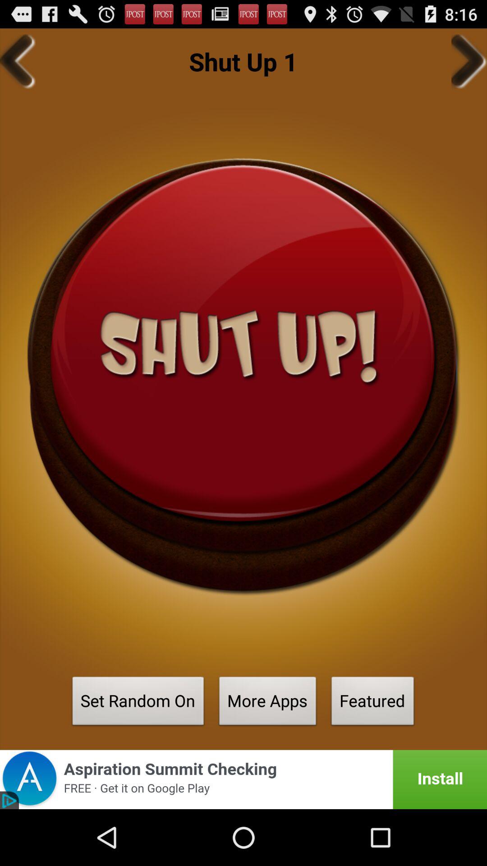 This screenshot has height=866, width=487. I want to click on add for android app, so click(243, 779).